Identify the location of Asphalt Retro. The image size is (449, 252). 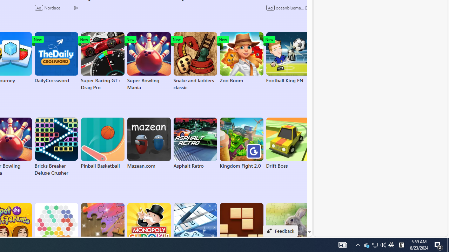
(195, 143).